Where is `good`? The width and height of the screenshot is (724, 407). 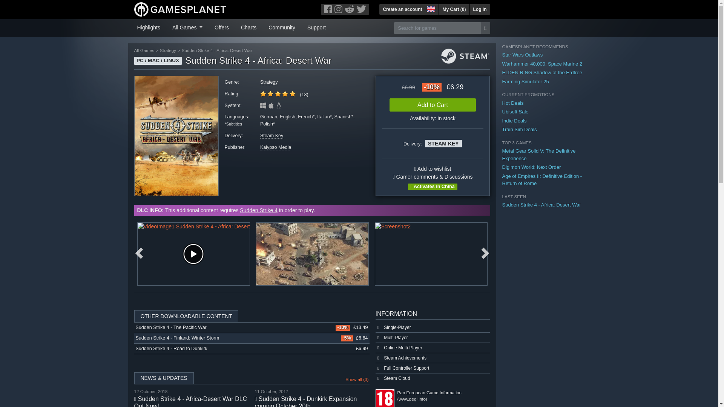
good is located at coordinates (270, 93).